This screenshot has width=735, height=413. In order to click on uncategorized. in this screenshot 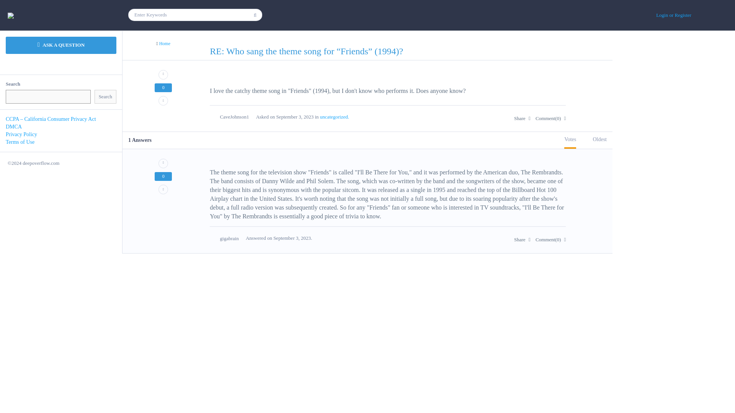, I will do `click(335, 117)`.